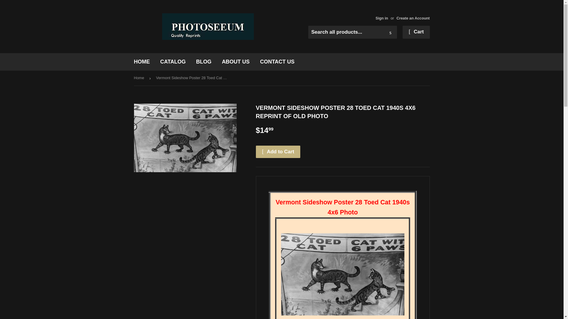 Image resolution: width=568 pixels, height=319 pixels. What do you see at coordinates (142, 62) in the screenshot?
I see `HOME` at bounding box center [142, 62].